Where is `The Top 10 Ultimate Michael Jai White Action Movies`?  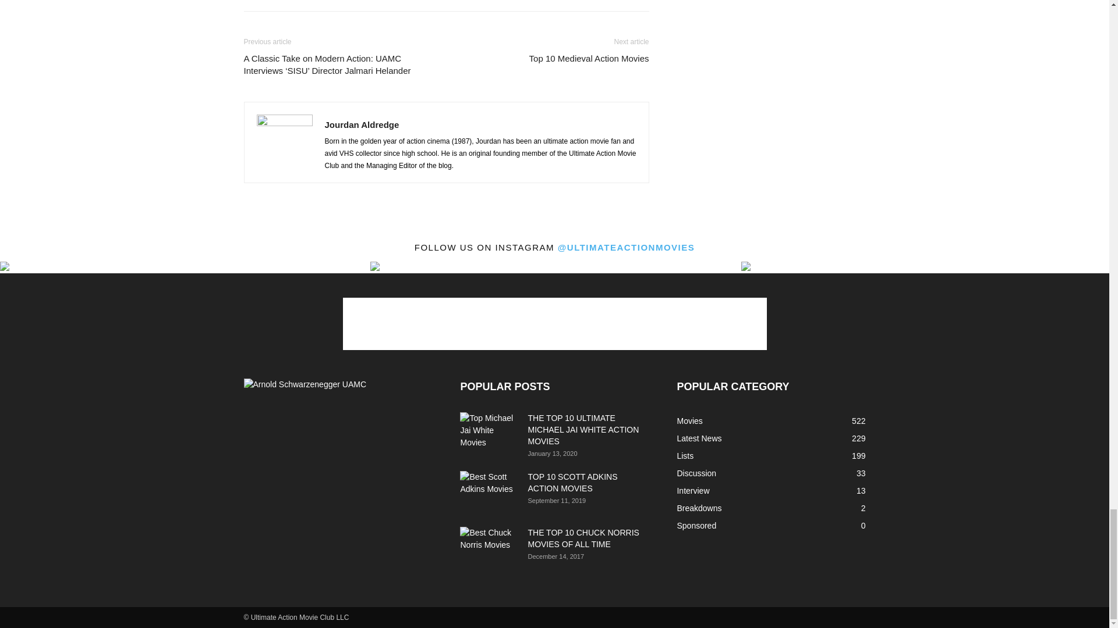 The Top 10 Ultimate Michael Jai White Action Movies is located at coordinates (489, 432).